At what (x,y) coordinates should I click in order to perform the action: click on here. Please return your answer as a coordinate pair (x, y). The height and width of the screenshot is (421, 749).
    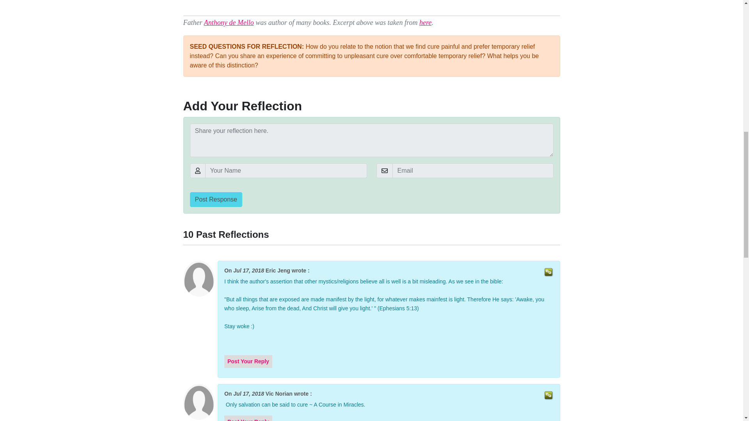
    Looking at the image, I should click on (425, 23).